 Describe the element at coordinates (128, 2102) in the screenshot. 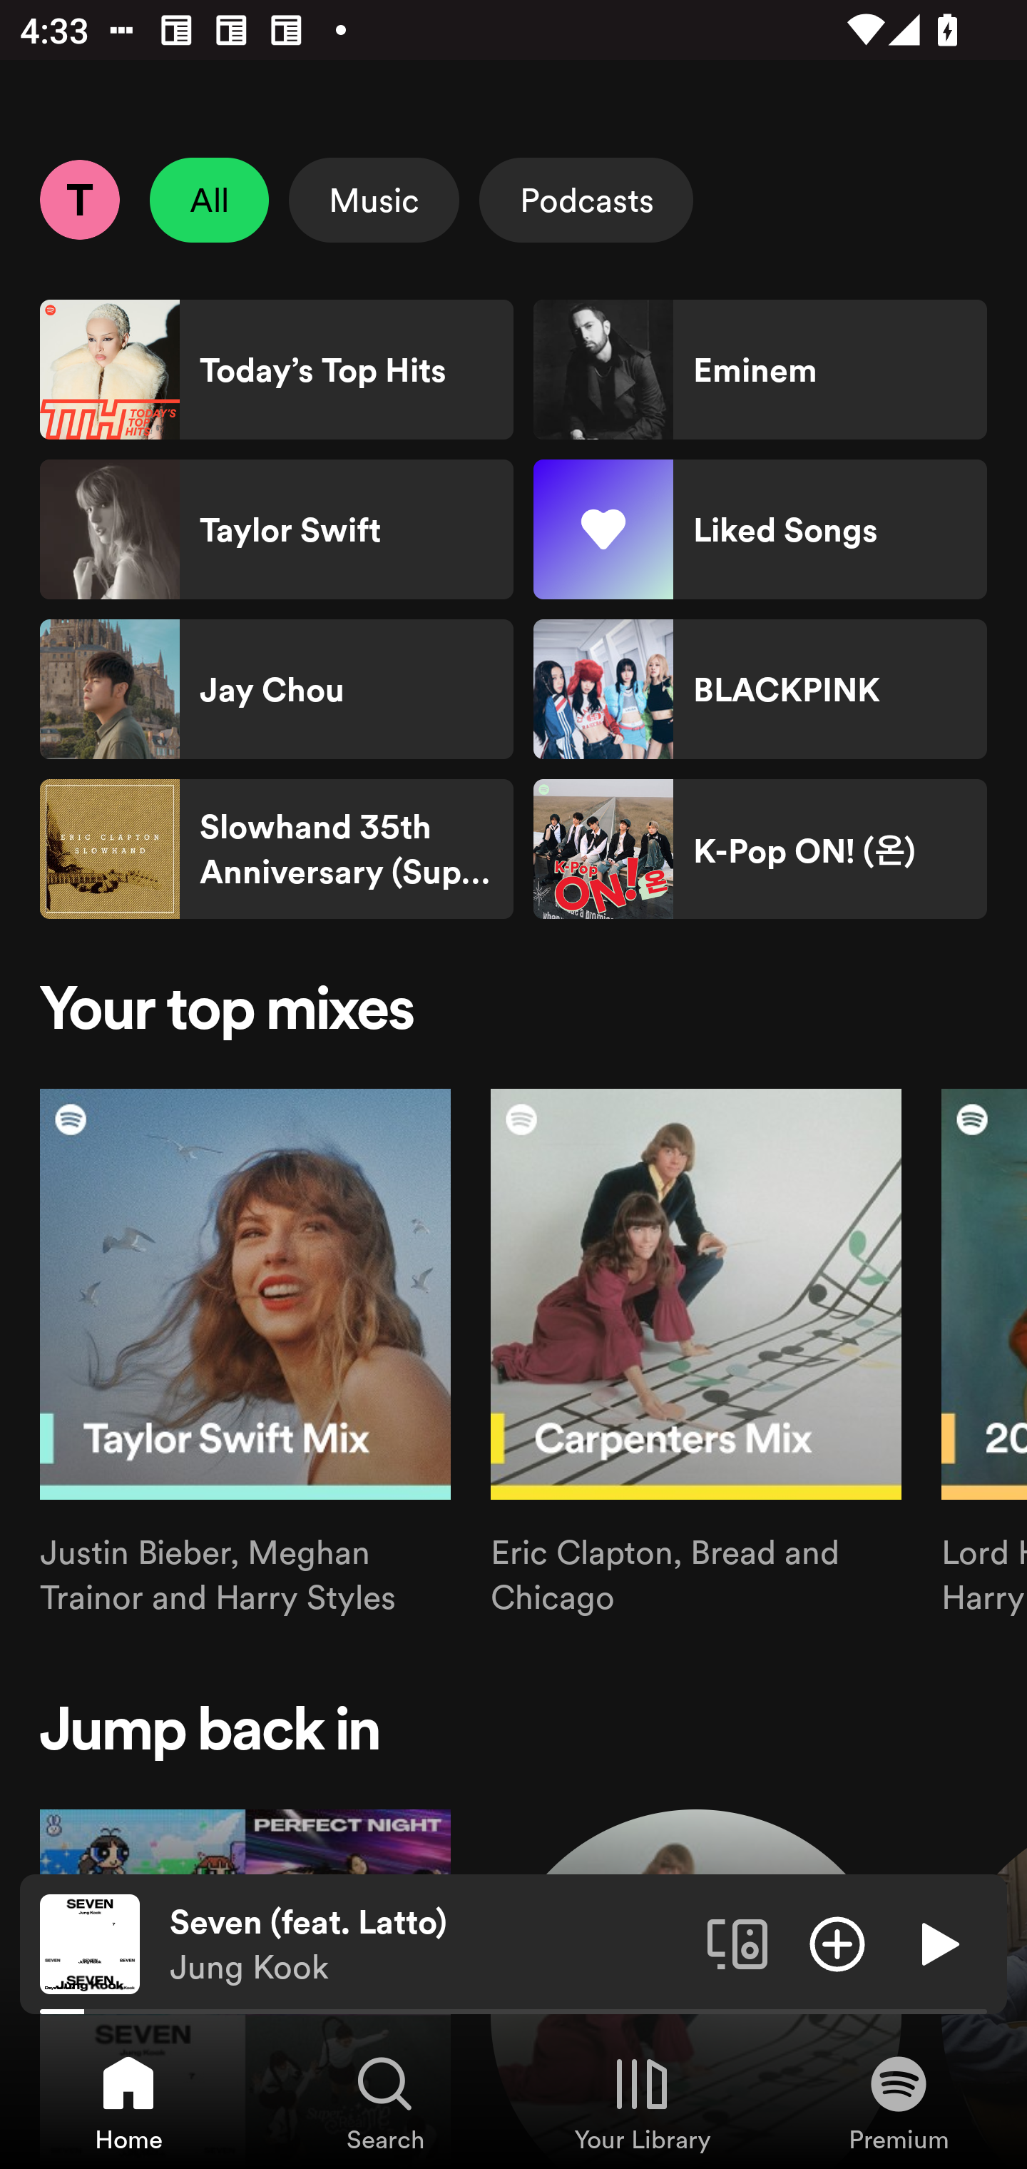

I see `Home, Tab 1 of 4 Home Home` at that location.